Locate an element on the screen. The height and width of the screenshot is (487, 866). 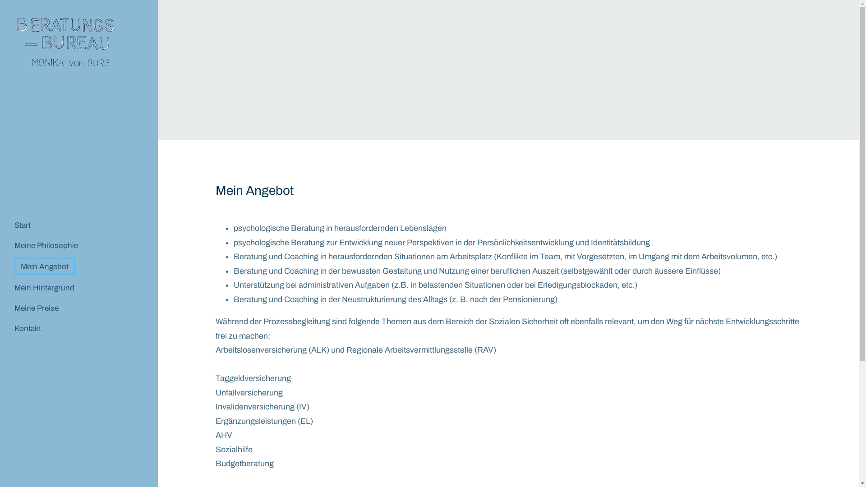
Mein Angebot is located at coordinates (45, 267).